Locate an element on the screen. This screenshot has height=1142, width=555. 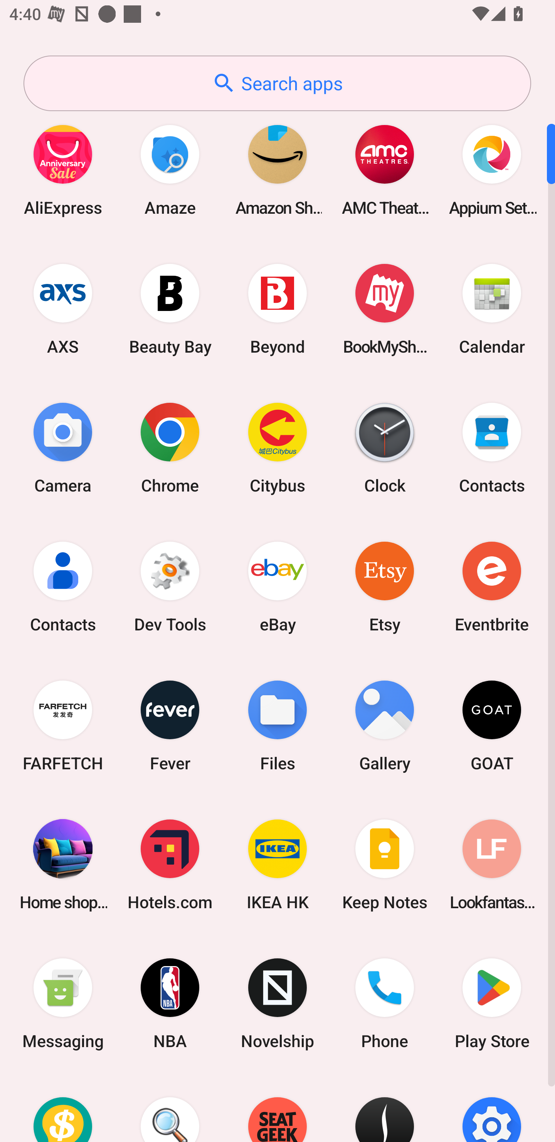
Home shopping is located at coordinates (63, 864).